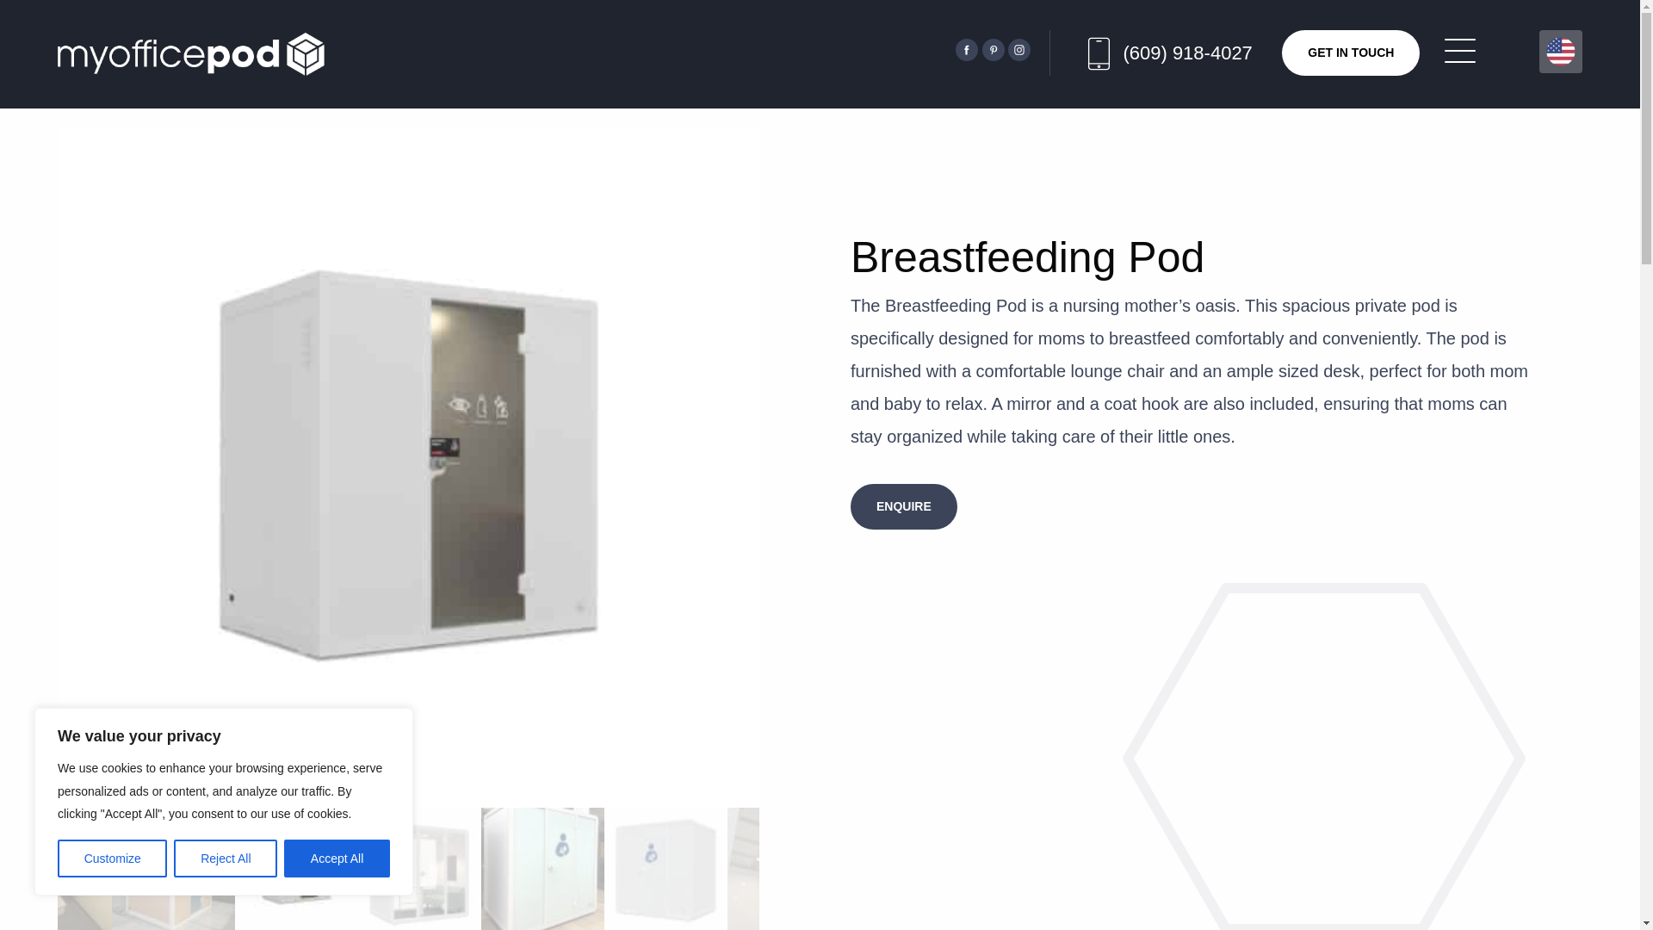  Describe the element at coordinates (337, 859) in the screenshot. I see `Accept All` at that location.